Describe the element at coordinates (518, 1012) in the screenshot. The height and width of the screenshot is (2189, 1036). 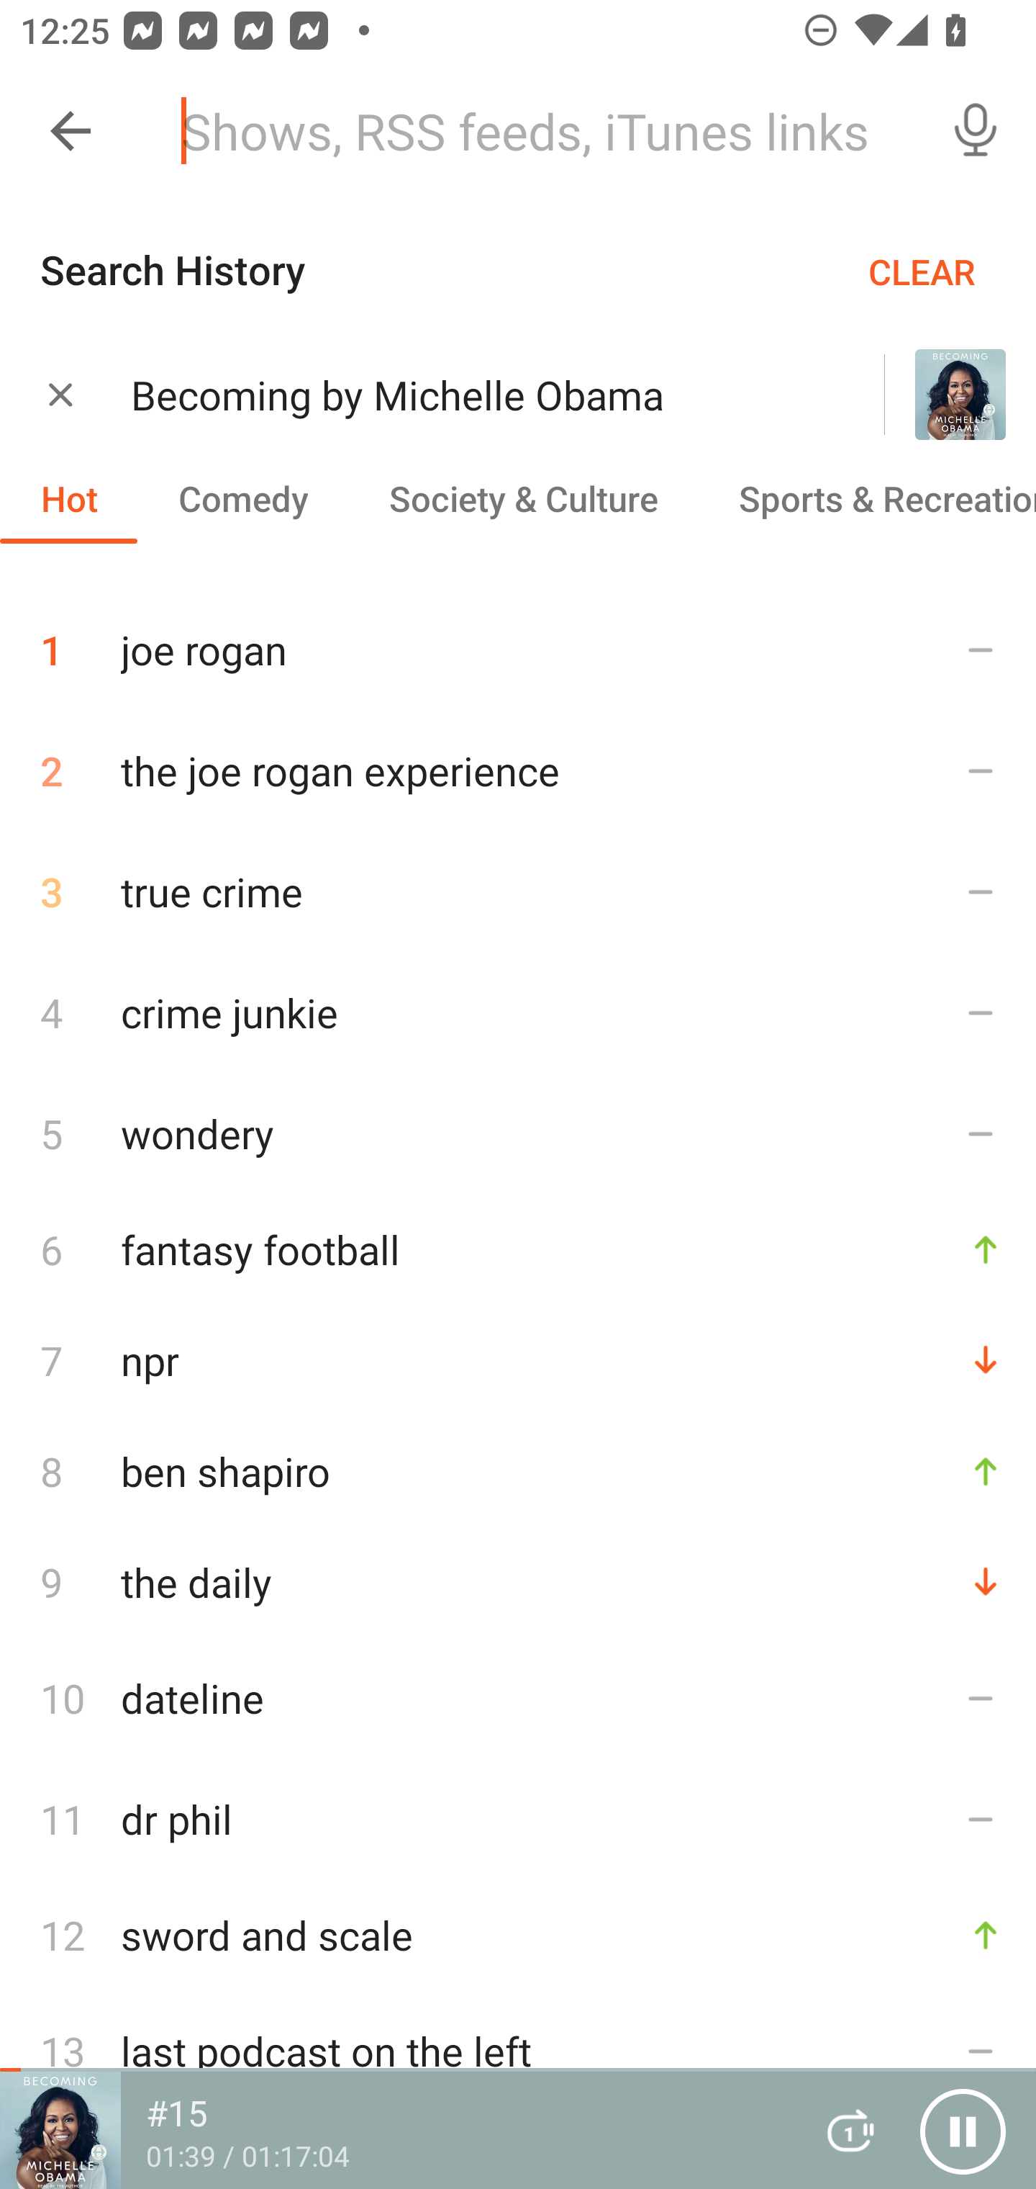
I see `4 crime junkie` at that location.